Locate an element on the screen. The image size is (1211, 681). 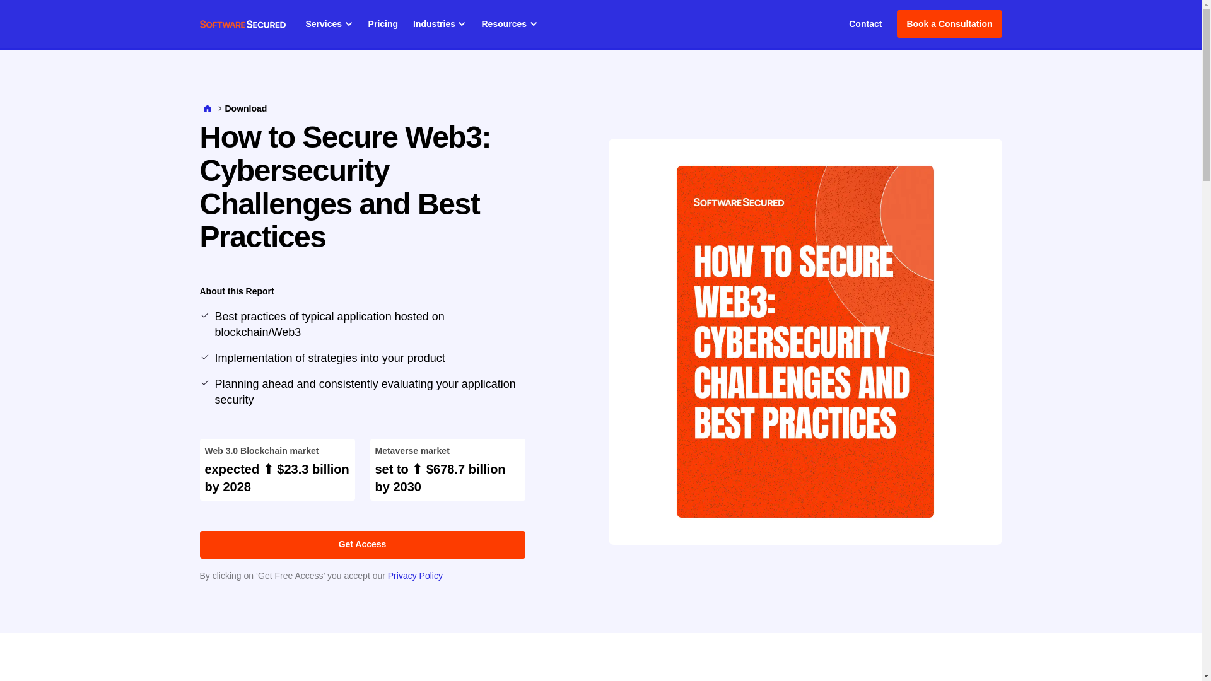
Pricing is located at coordinates (383, 24).